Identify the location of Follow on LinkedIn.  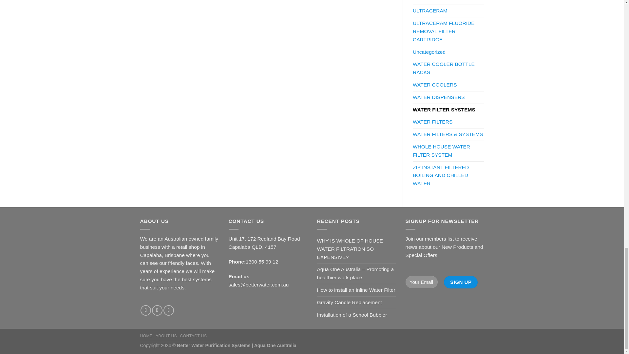
(169, 310).